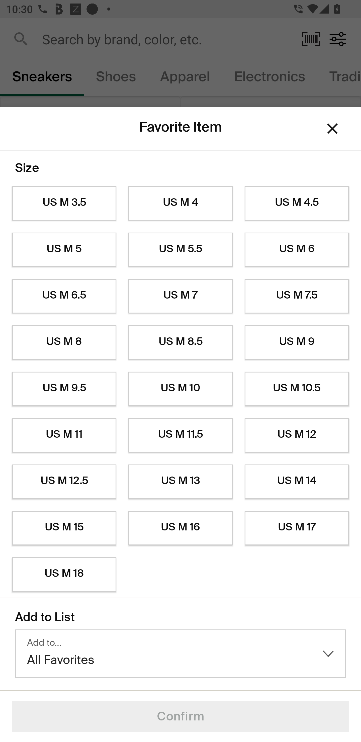 The height and width of the screenshot is (742, 361). What do you see at coordinates (180, 482) in the screenshot?
I see `US M 13` at bounding box center [180, 482].